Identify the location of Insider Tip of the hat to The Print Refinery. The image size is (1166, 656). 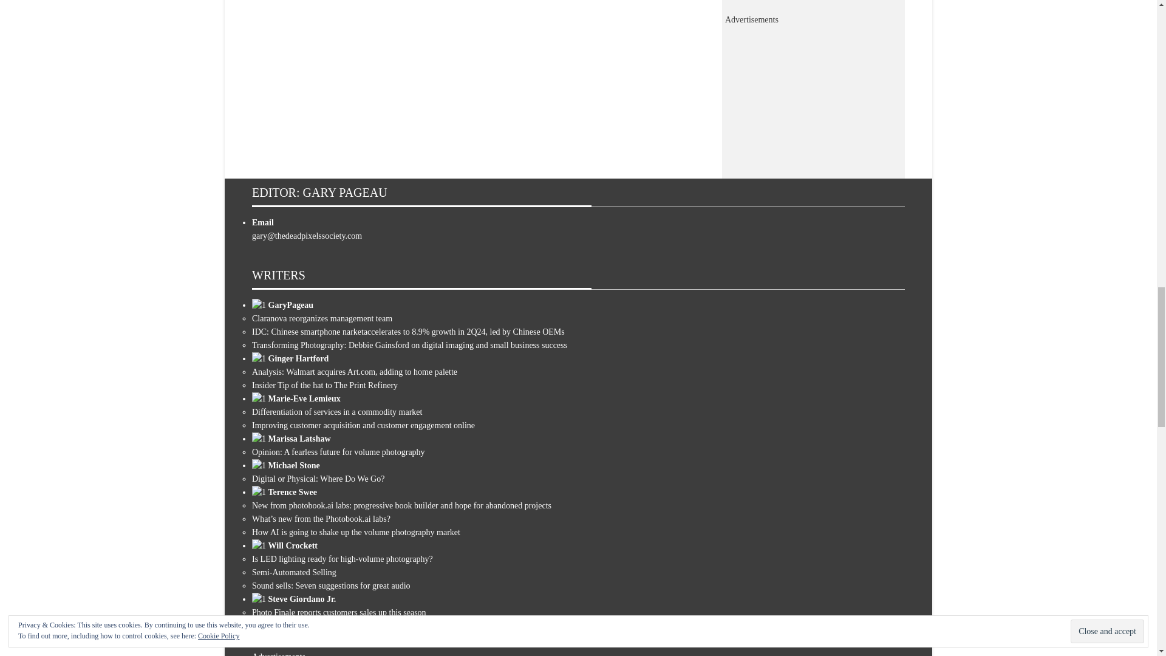
(324, 385).